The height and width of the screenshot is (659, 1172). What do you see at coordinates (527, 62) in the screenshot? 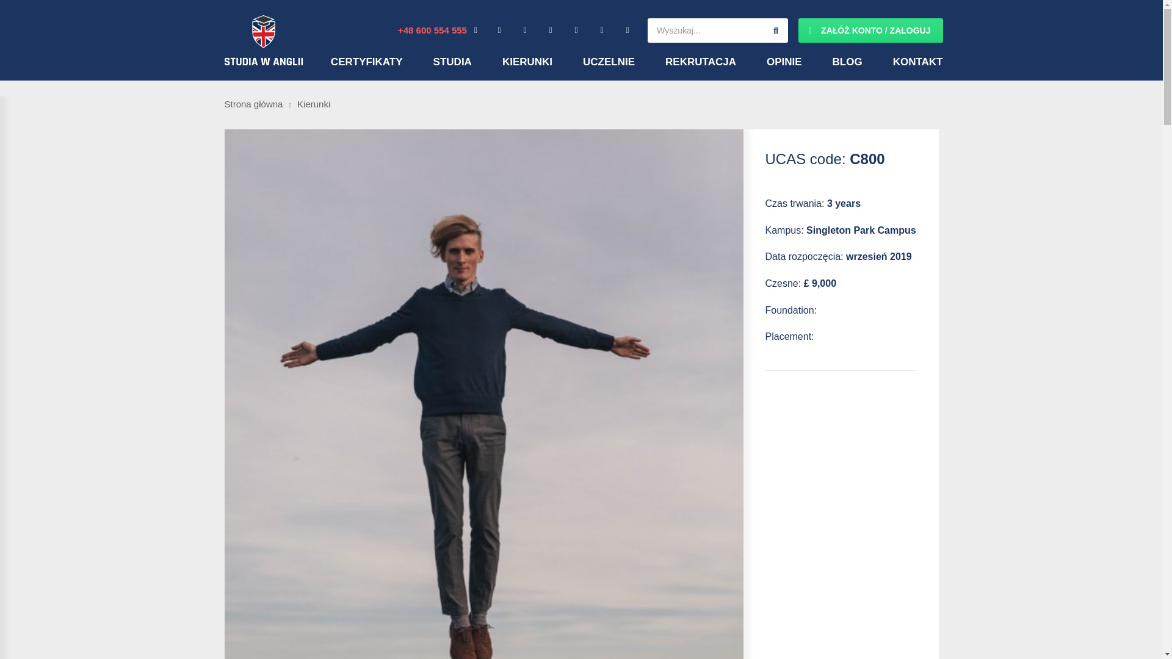
I see `KIERUNKI` at bounding box center [527, 62].